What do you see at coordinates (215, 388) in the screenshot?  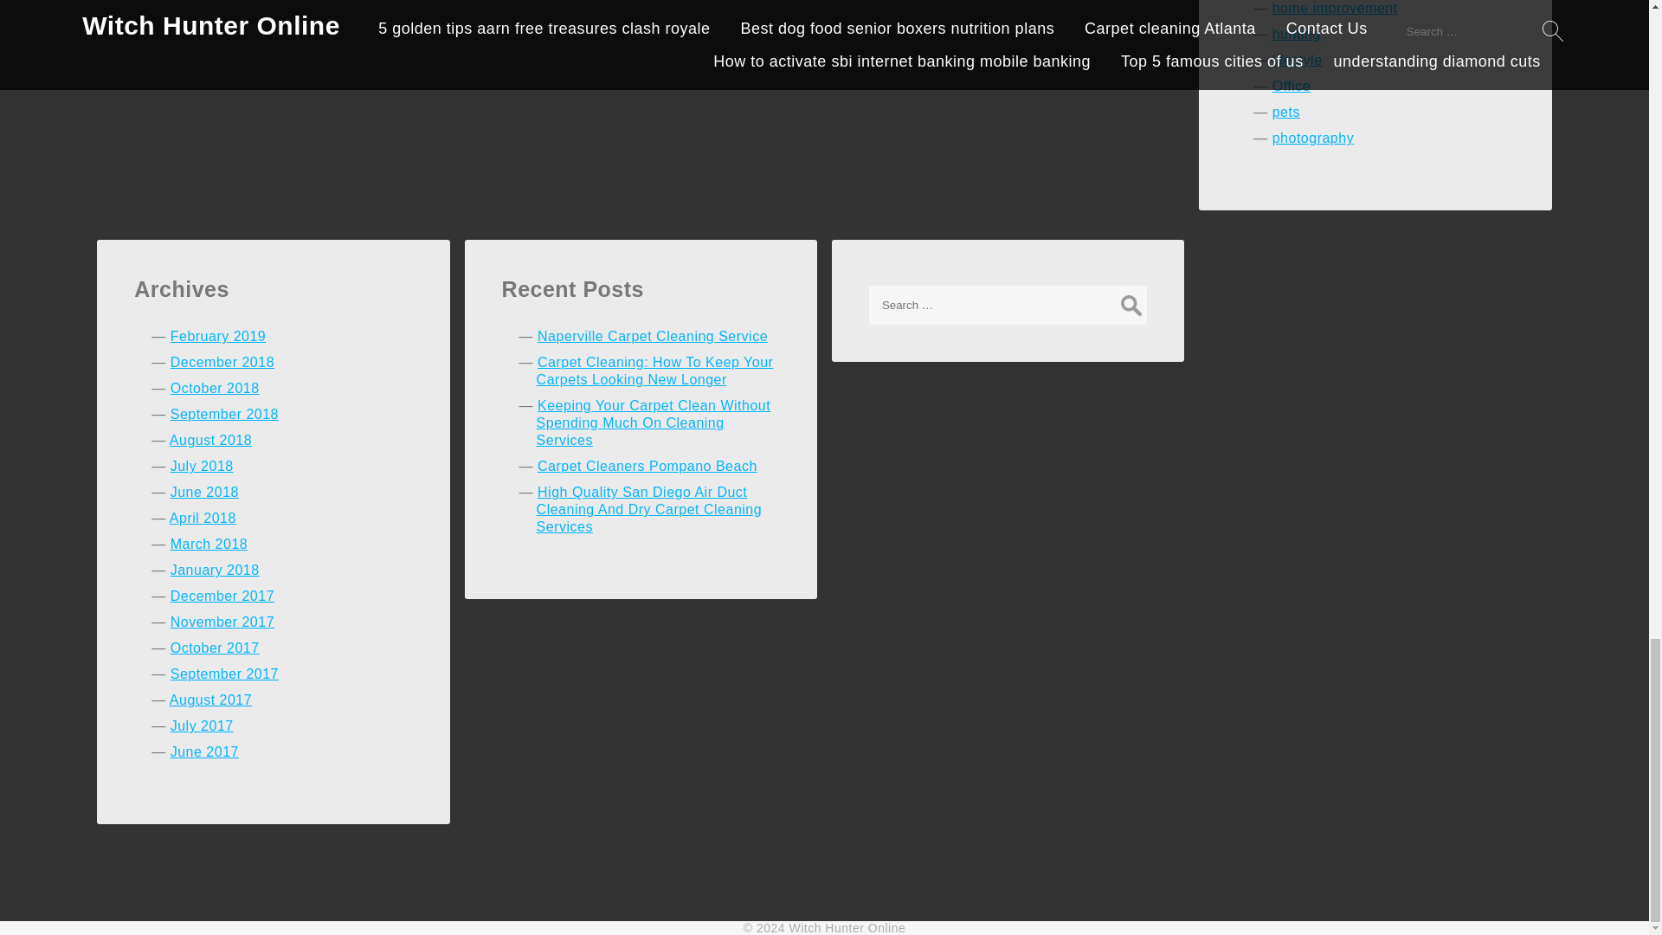 I see `October 2018` at bounding box center [215, 388].